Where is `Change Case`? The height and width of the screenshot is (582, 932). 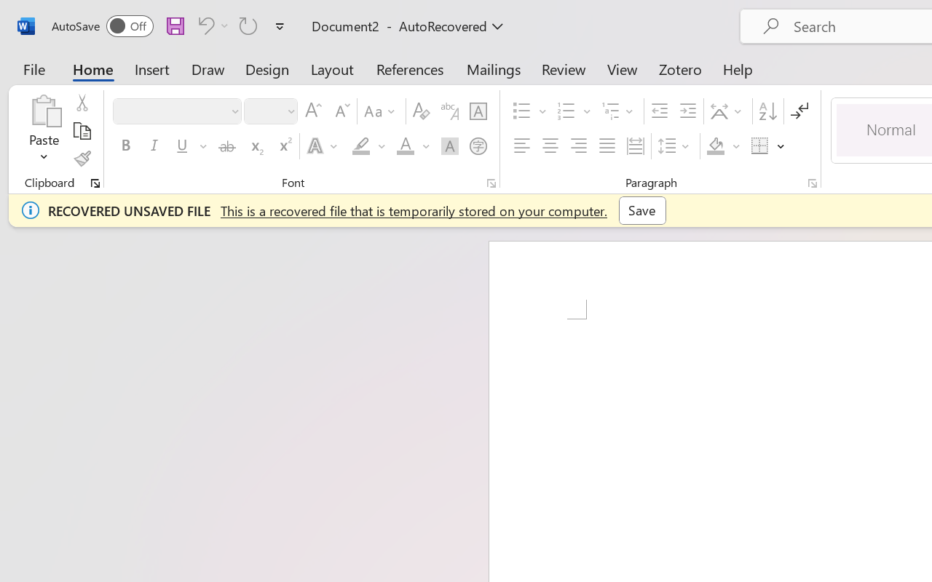 Change Case is located at coordinates (382, 111).